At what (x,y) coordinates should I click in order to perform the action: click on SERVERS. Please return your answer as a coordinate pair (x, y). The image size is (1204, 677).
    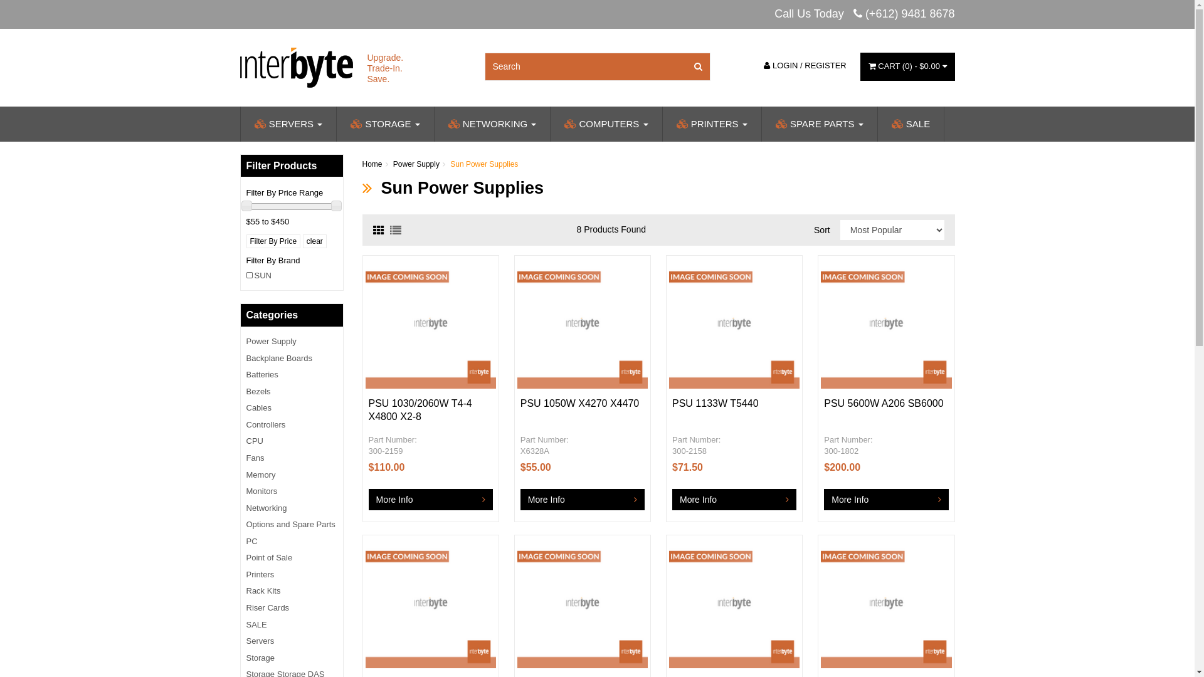
    Looking at the image, I should click on (288, 124).